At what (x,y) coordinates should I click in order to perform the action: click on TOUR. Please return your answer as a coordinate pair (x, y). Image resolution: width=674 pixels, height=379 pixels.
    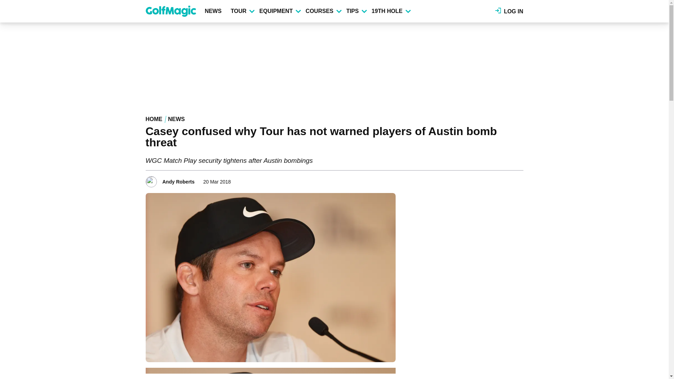
    Looking at the image, I should click on (242, 11).